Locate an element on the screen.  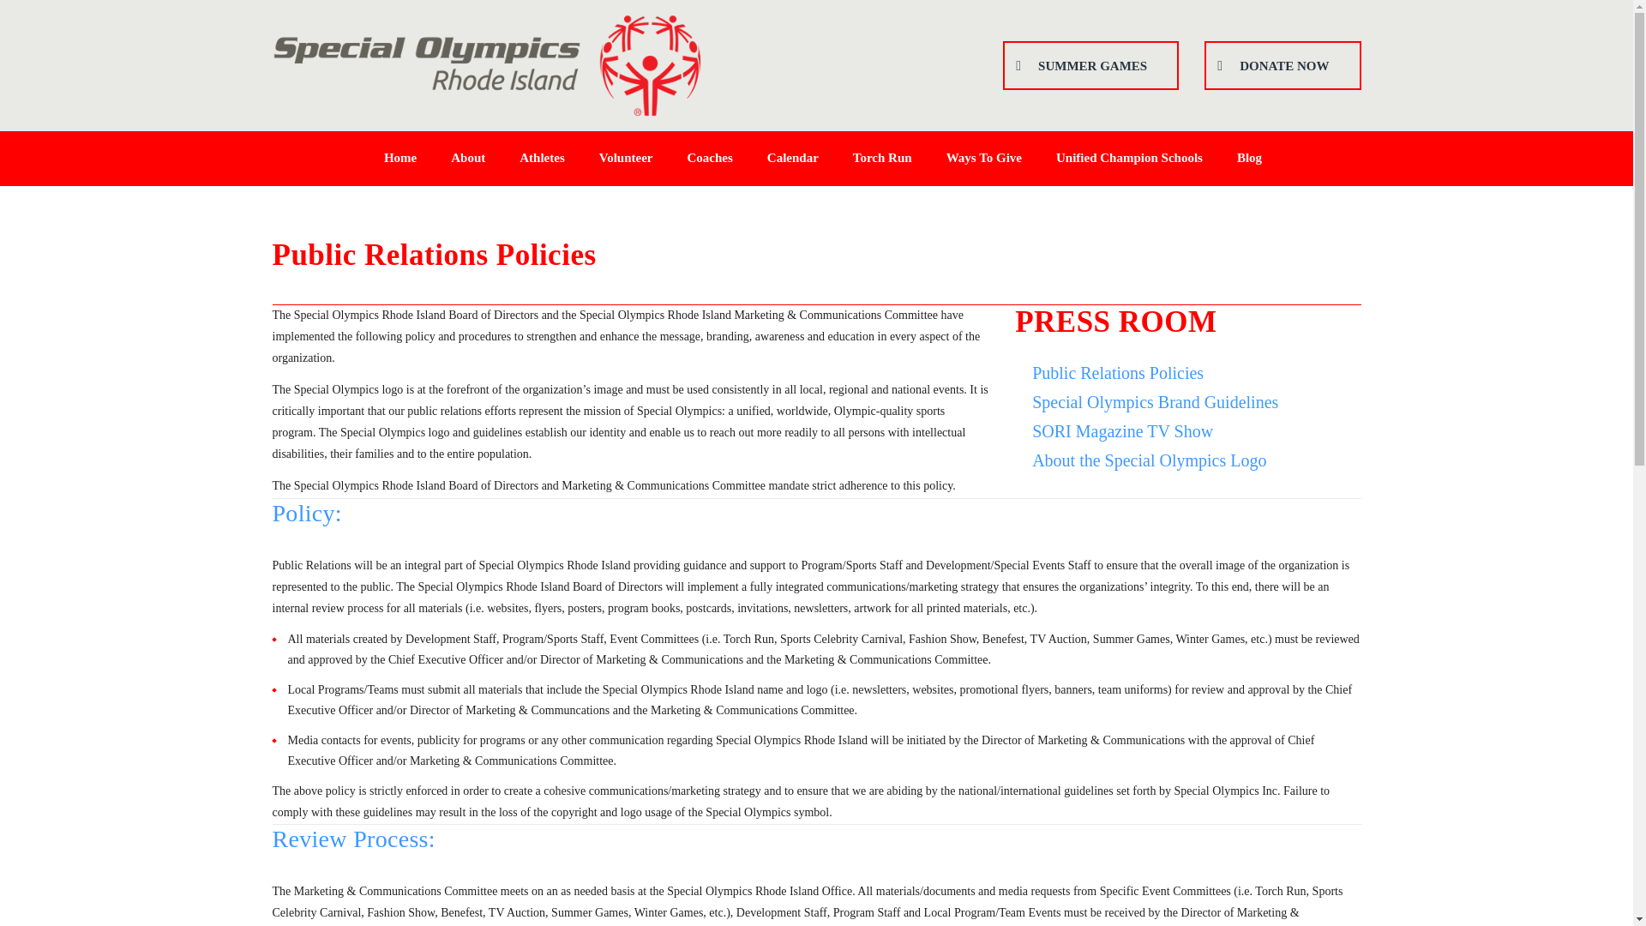
About is located at coordinates (468, 158).